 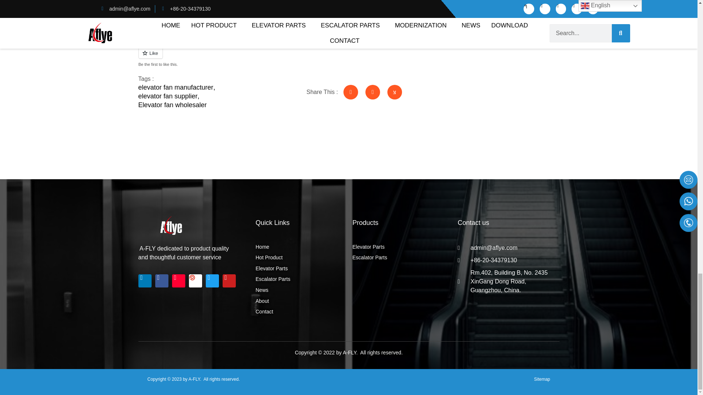 What do you see at coordinates (272, 57) in the screenshot?
I see `Like or Reblog` at bounding box center [272, 57].